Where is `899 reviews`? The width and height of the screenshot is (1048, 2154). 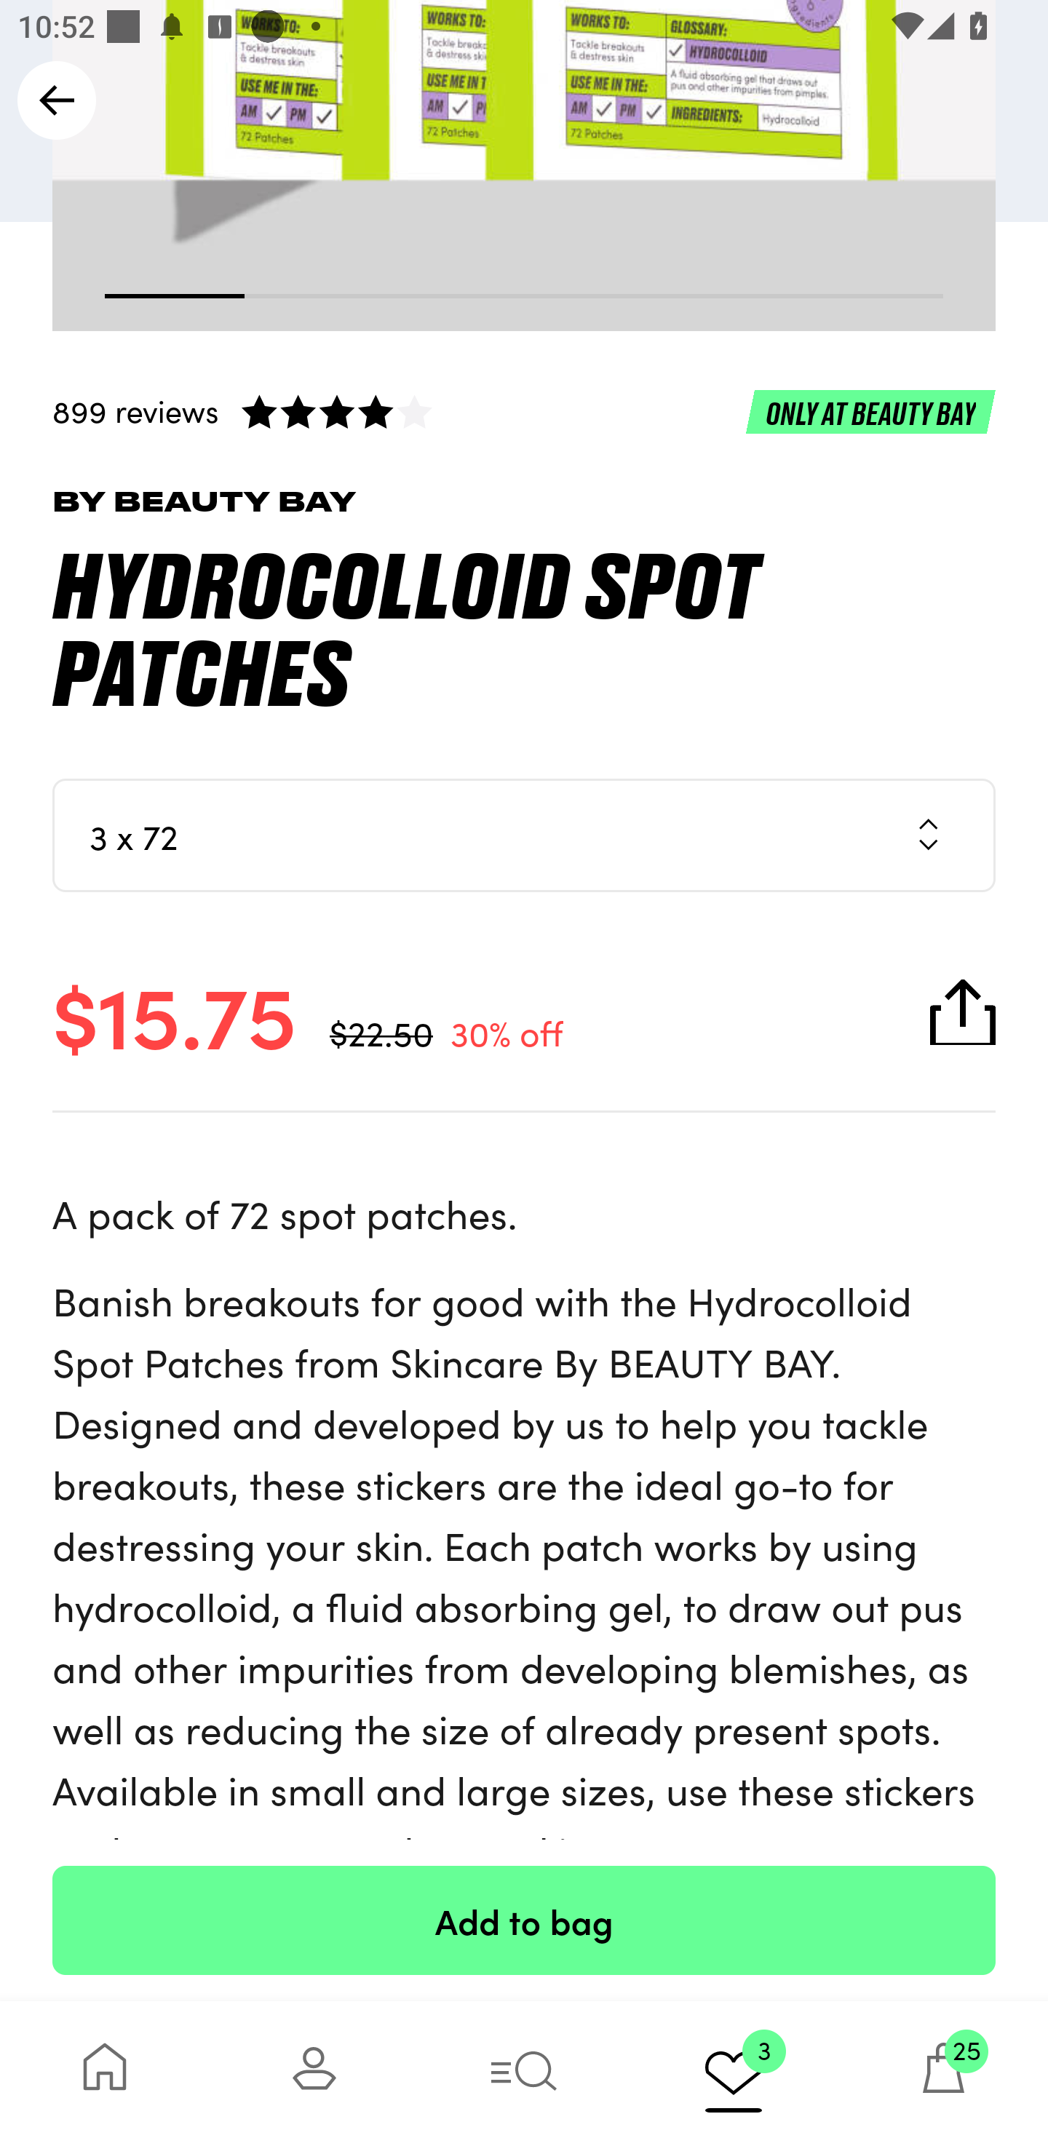
899 reviews is located at coordinates (524, 410).